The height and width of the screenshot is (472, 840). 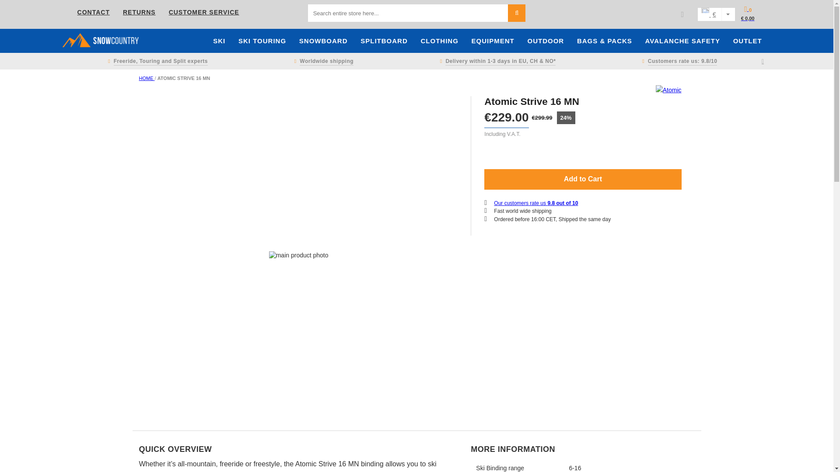 I want to click on Worldwide shipping, so click(x=322, y=61).